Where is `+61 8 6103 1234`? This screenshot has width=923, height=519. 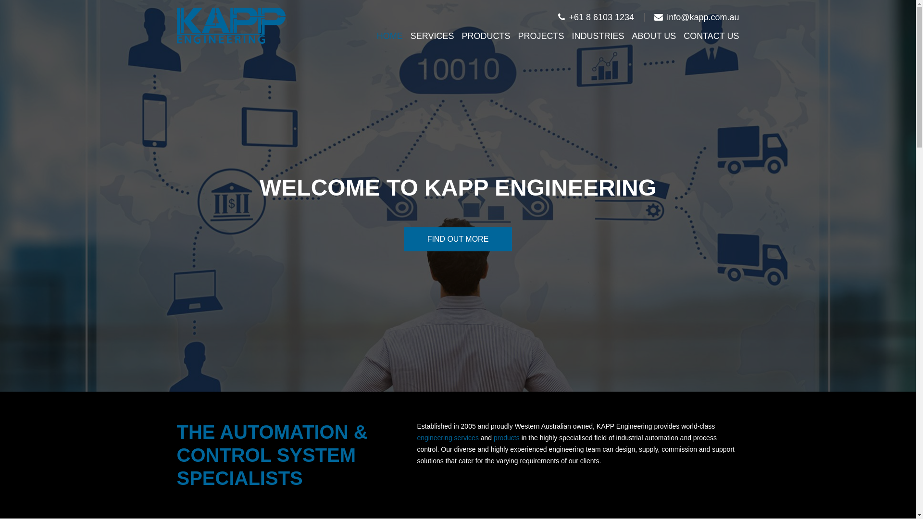 +61 8 6103 1234 is located at coordinates (596, 17).